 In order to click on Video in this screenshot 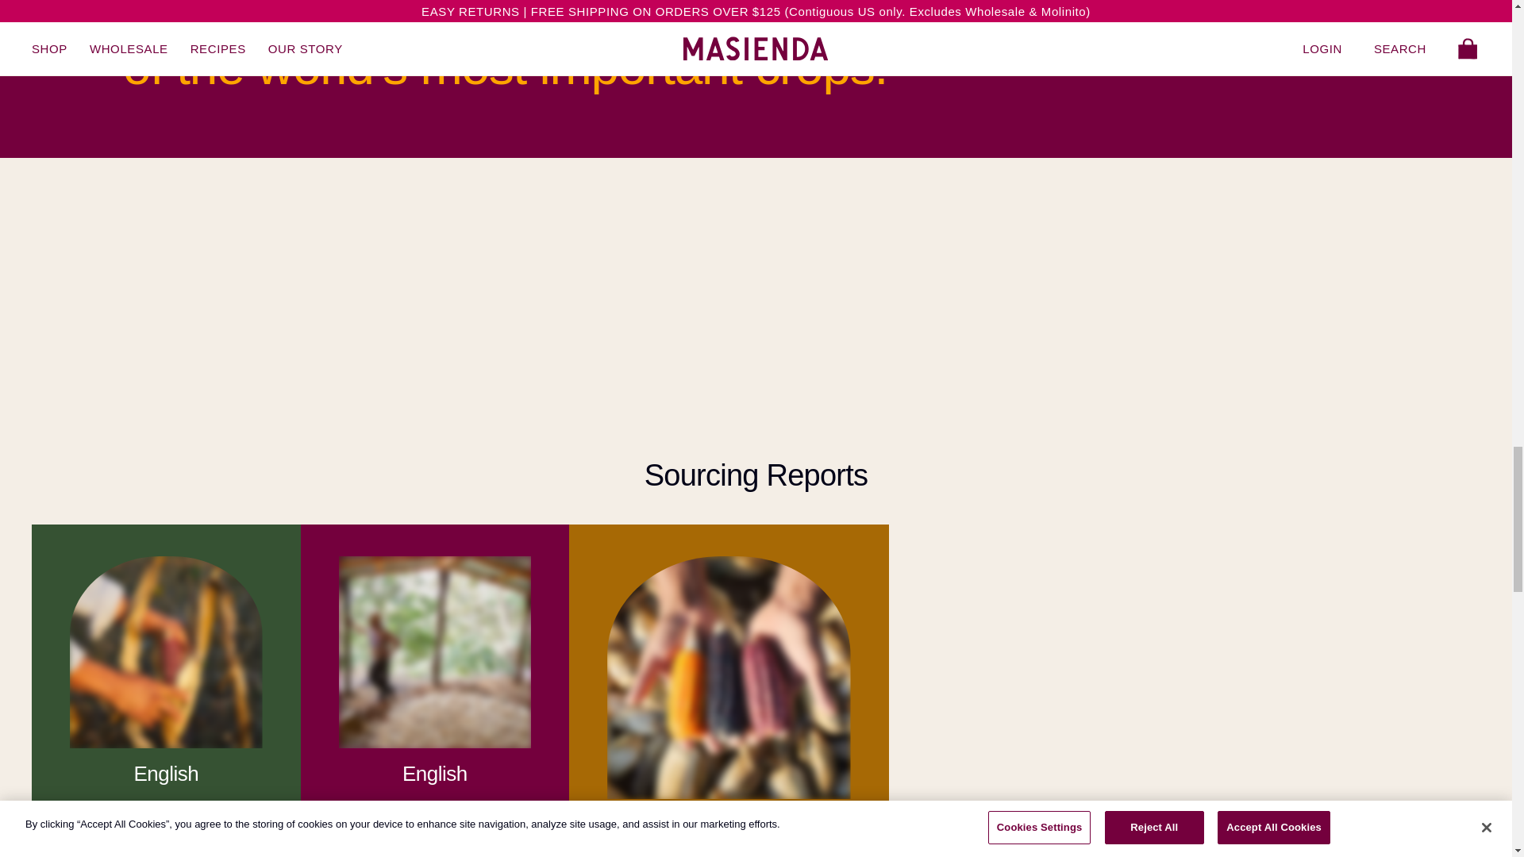, I will do `click(238, 276)`.